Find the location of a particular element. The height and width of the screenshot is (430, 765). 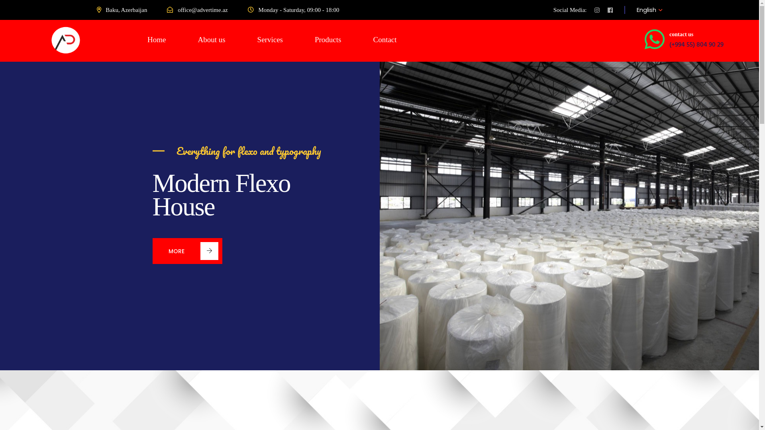

Home is located at coordinates (157, 41).